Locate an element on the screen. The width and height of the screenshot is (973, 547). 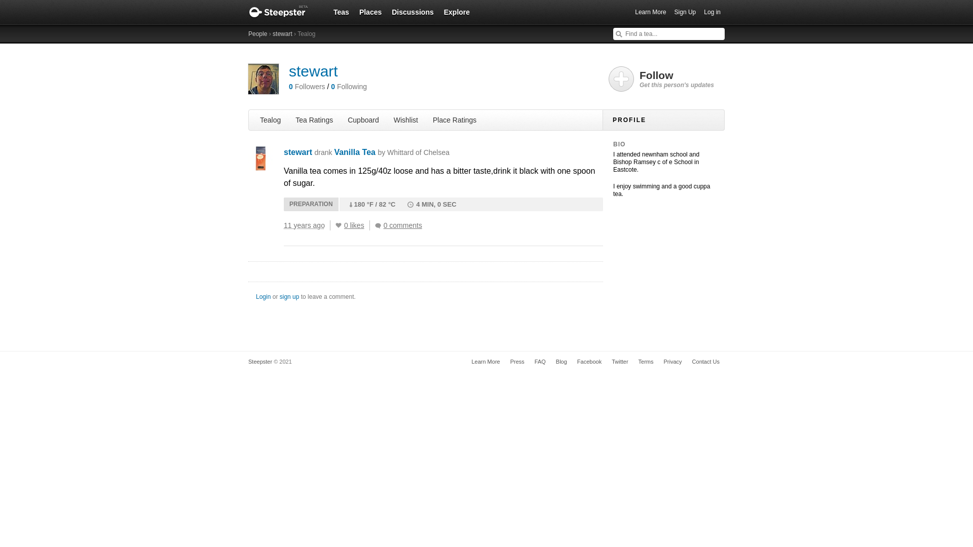
11 years ago is located at coordinates (307, 225).